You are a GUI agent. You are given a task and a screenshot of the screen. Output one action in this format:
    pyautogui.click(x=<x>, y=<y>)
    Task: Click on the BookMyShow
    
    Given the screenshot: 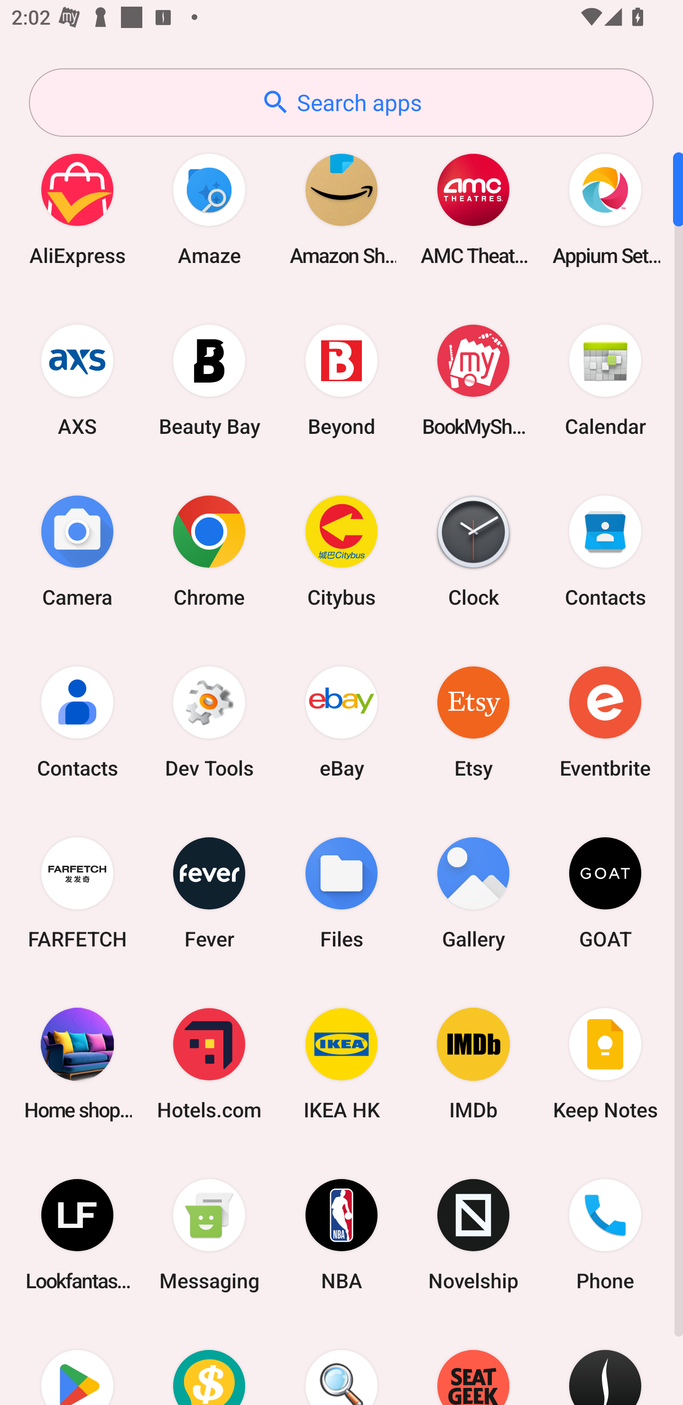 What is the action you would take?
    pyautogui.click(x=473, y=380)
    